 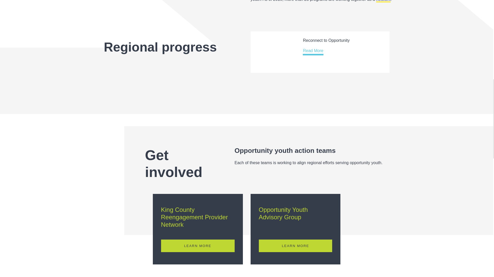 What do you see at coordinates (313, 51) in the screenshot?
I see `Read More` at bounding box center [313, 51].